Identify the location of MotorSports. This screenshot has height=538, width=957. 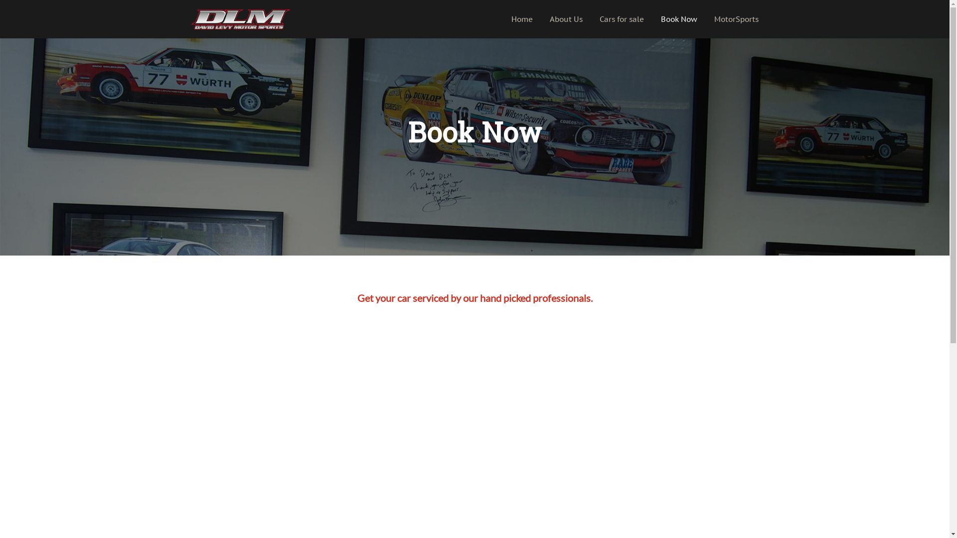
(737, 19).